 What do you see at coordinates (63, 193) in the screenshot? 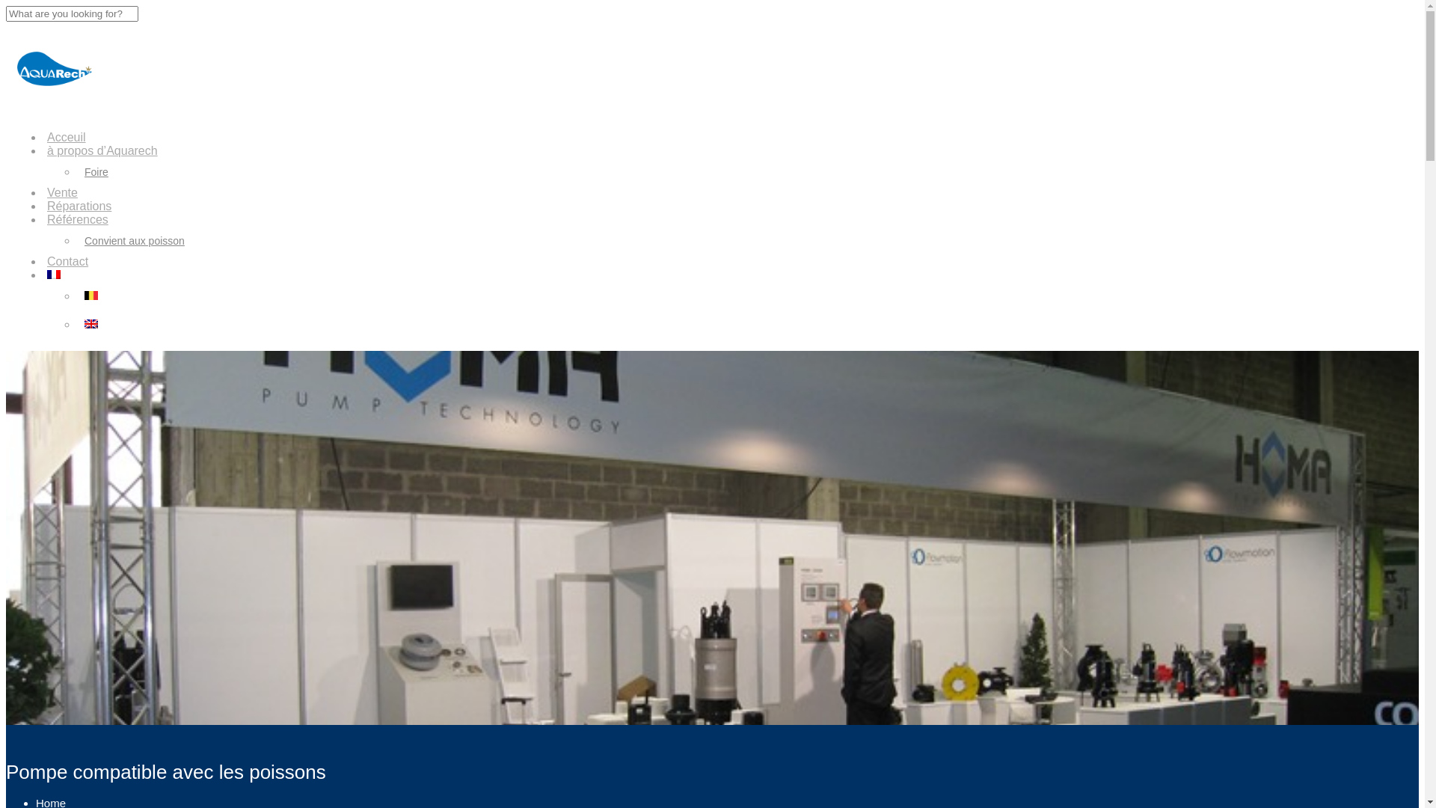
I see `Vente` at bounding box center [63, 193].